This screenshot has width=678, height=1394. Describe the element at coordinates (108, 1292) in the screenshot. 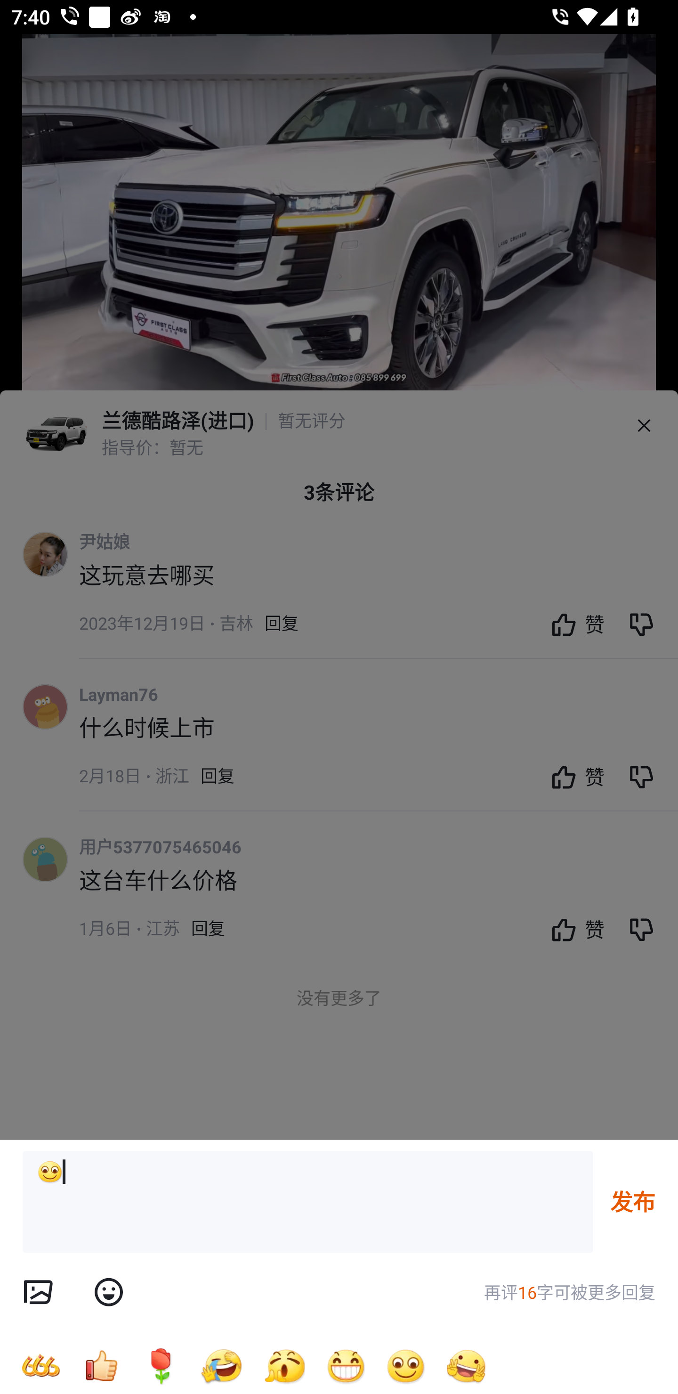

I see `` at that location.